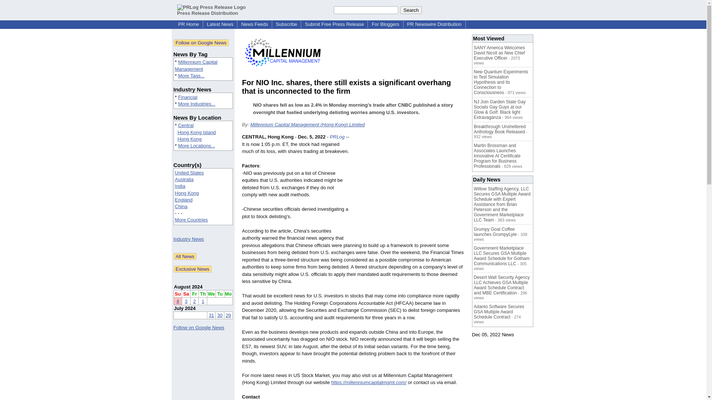 This screenshot has width=712, height=400. What do you see at coordinates (188, 24) in the screenshot?
I see `PR Home` at bounding box center [188, 24].